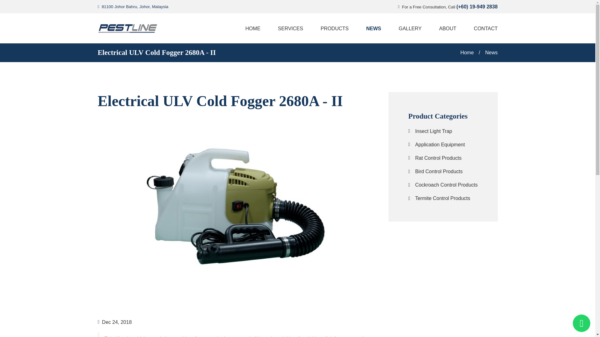 This screenshot has width=600, height=337. What do you see at coordinates (134, 7) in the screenshot?
I see `81100 Johor Bahru, Johor, Malaysia` at bounding box center [134, 7].